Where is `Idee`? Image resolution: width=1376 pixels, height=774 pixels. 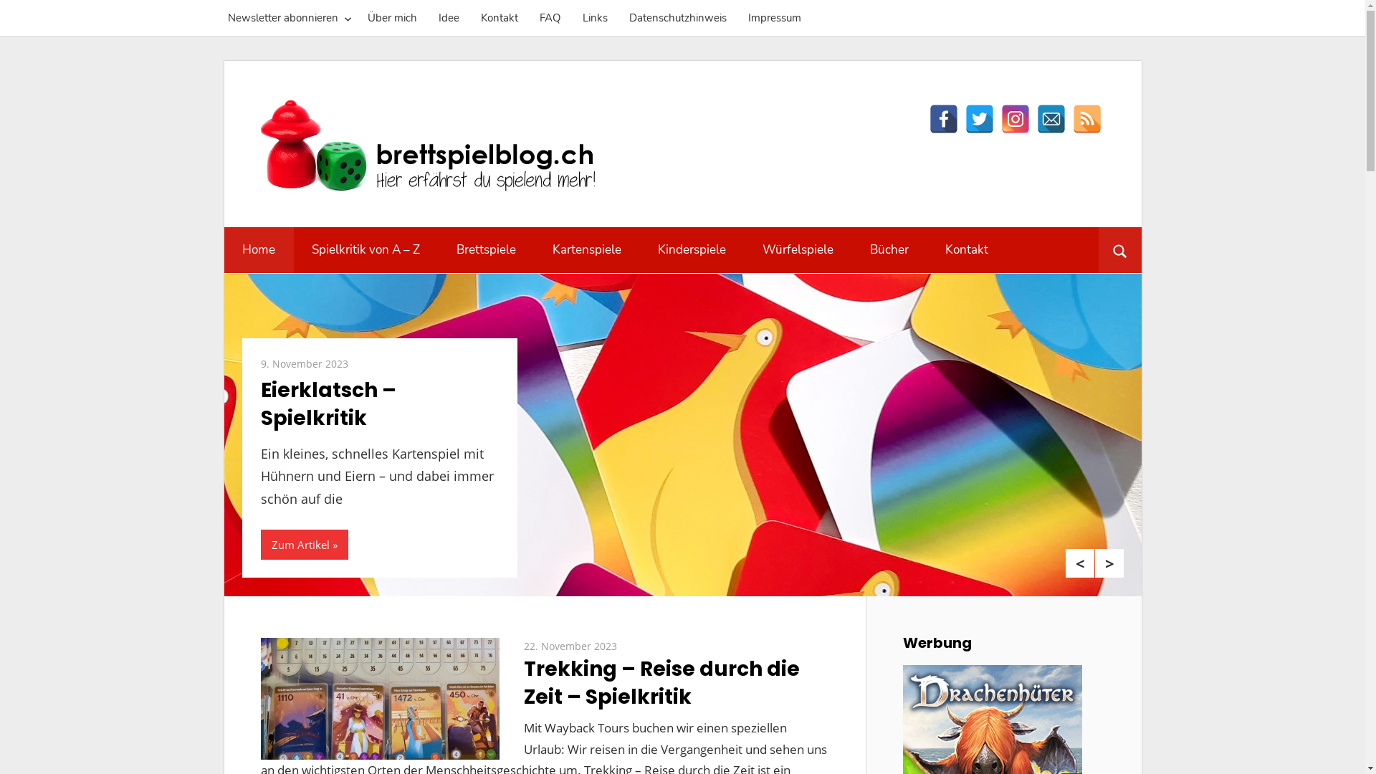 Idee is located at coordinates (449, 18).